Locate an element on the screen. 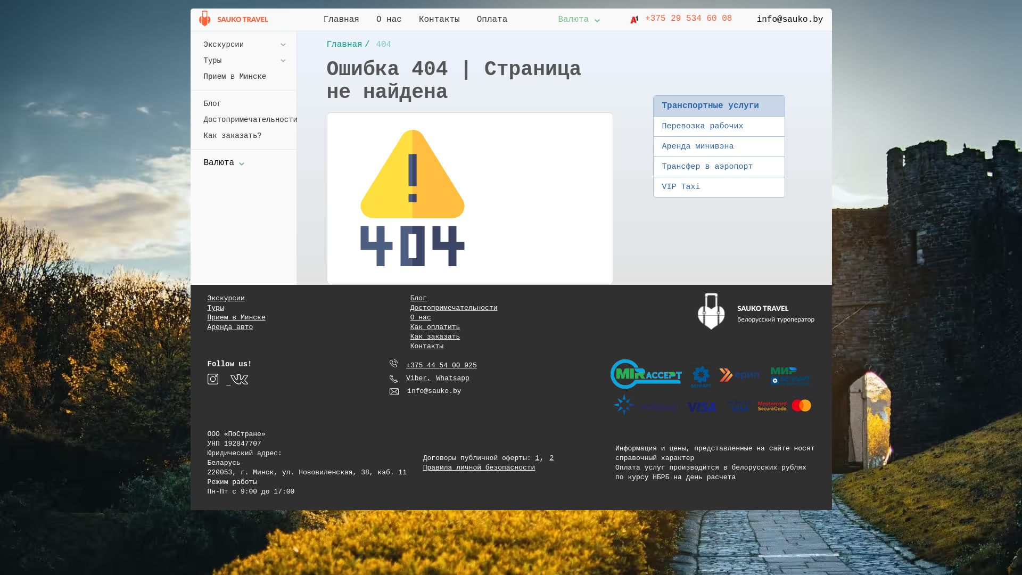 The width and height of the screenshot is (1022, 575). 1 is located at coordinates (537, 458).